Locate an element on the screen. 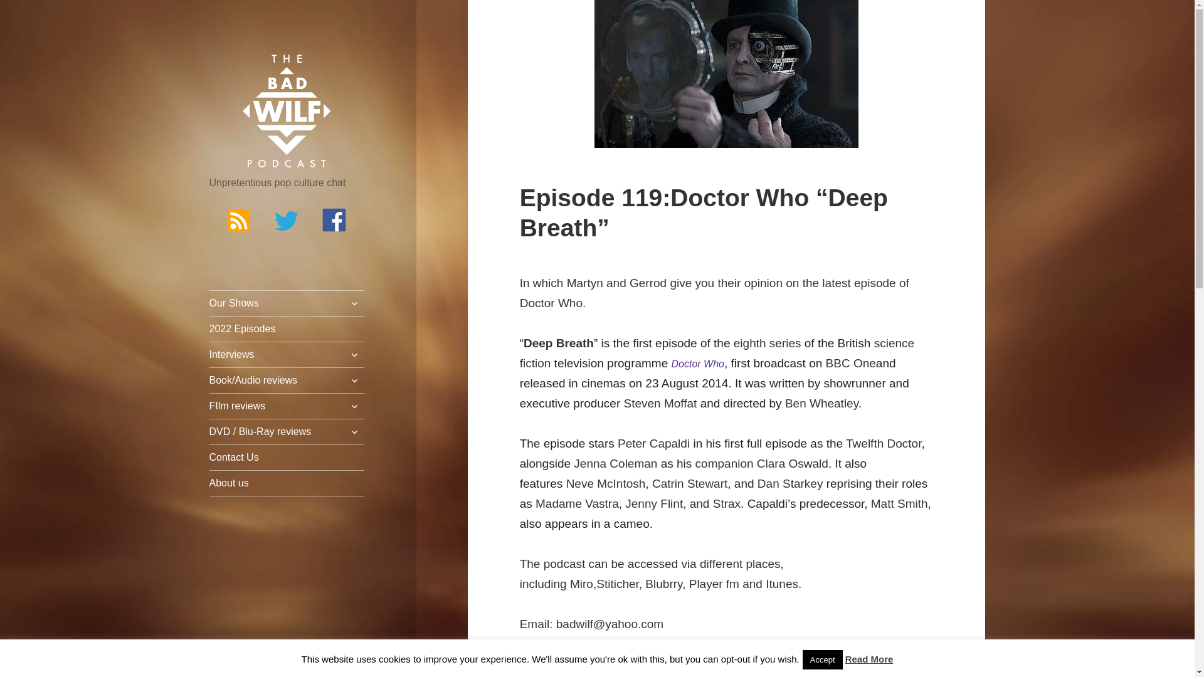 This screenshot has height=677, width=1204. Subscribe to the Podcast is located at coordinates (238, 219).